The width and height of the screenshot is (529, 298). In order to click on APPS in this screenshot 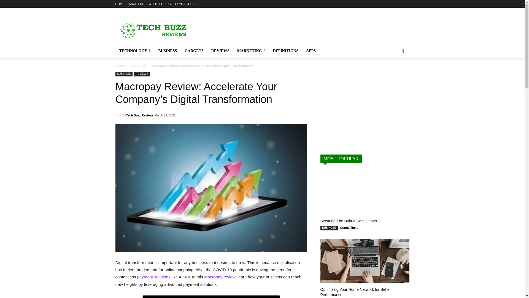, I will do `click(311, 51)`.